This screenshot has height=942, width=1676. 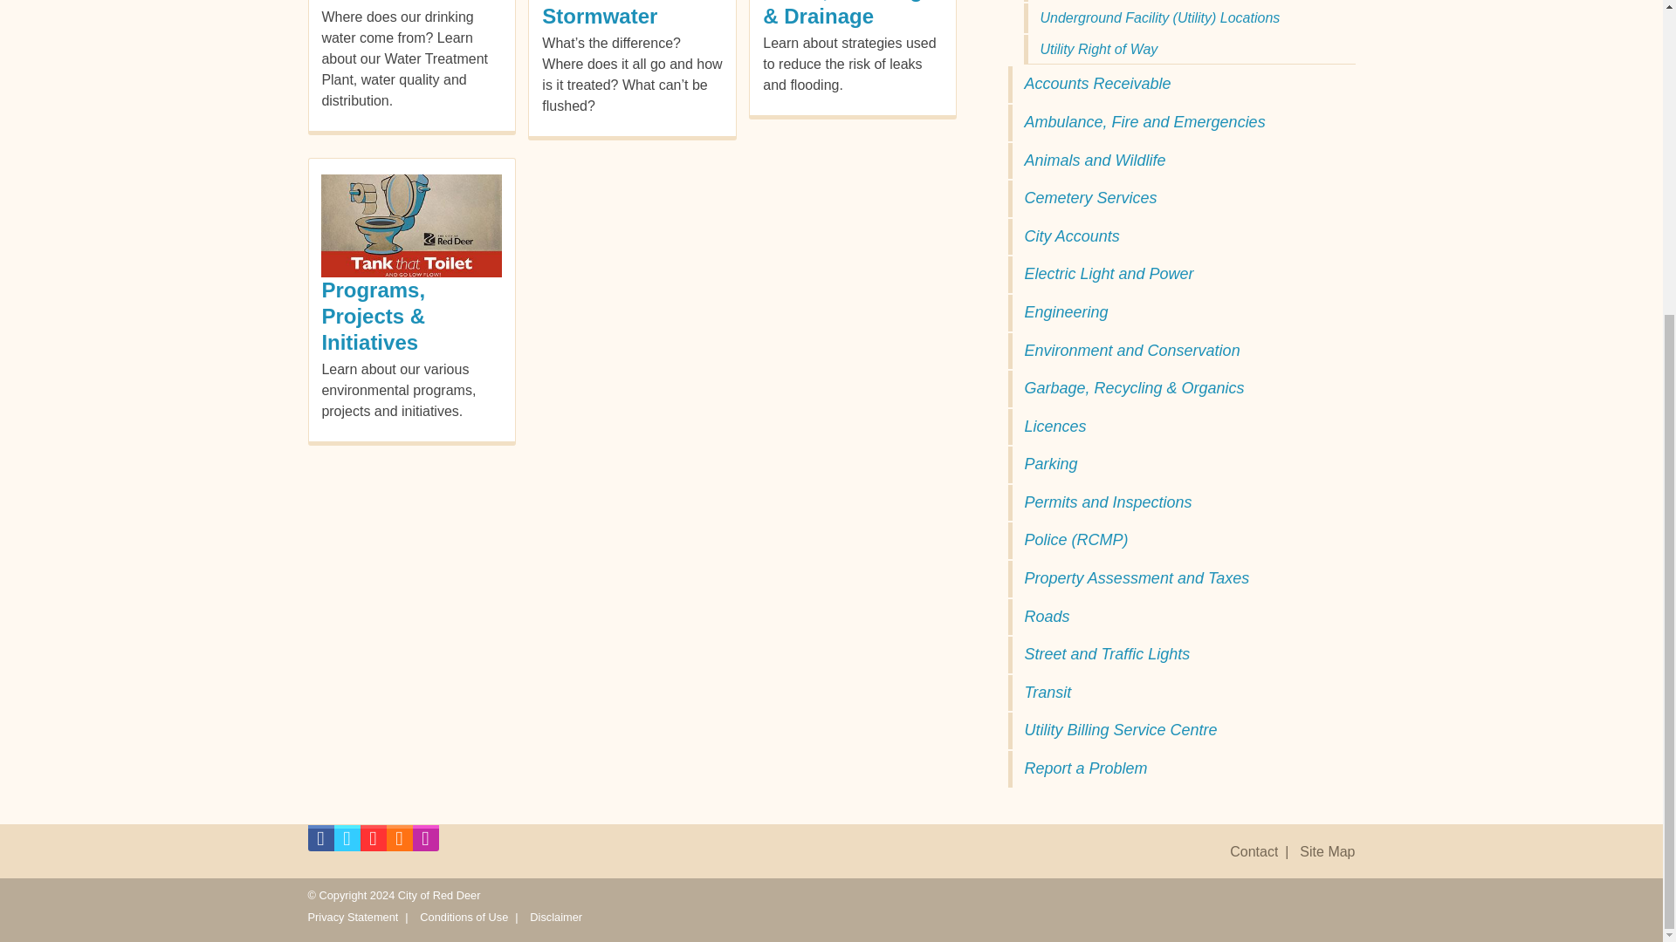 I want to click on Licences, so click(x=1180, y=427).